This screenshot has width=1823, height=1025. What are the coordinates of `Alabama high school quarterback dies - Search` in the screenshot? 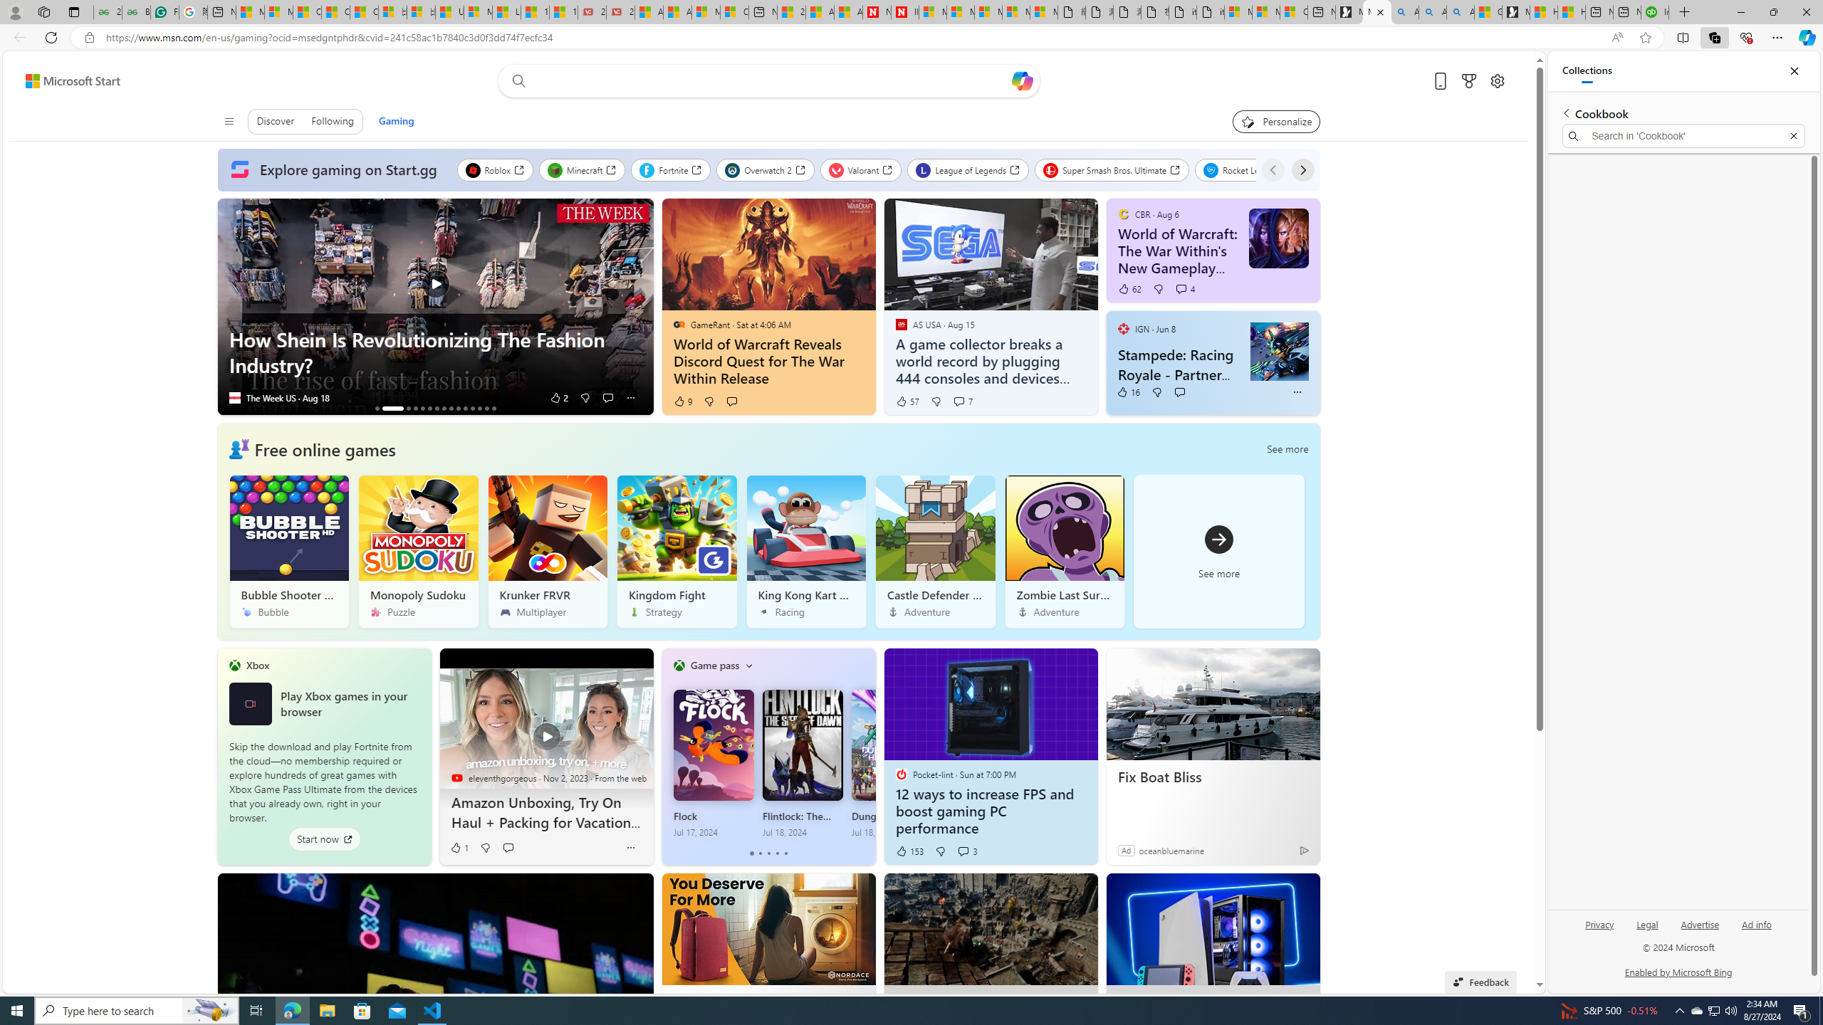 It's located at (1405, 12).